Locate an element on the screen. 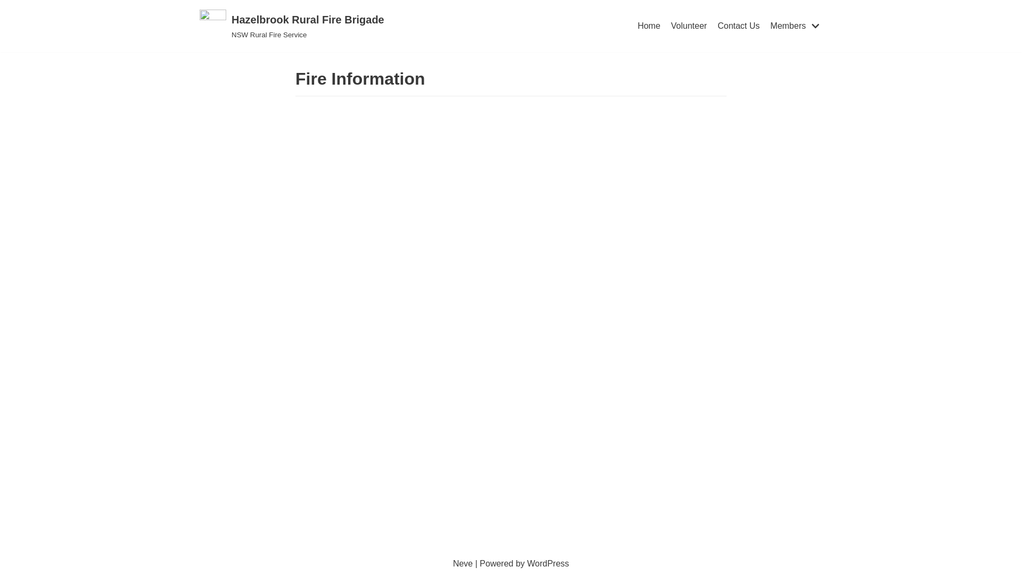 The width and height of the screenshot is (1022, 575). WordPress is located at coordinates (548, 563).